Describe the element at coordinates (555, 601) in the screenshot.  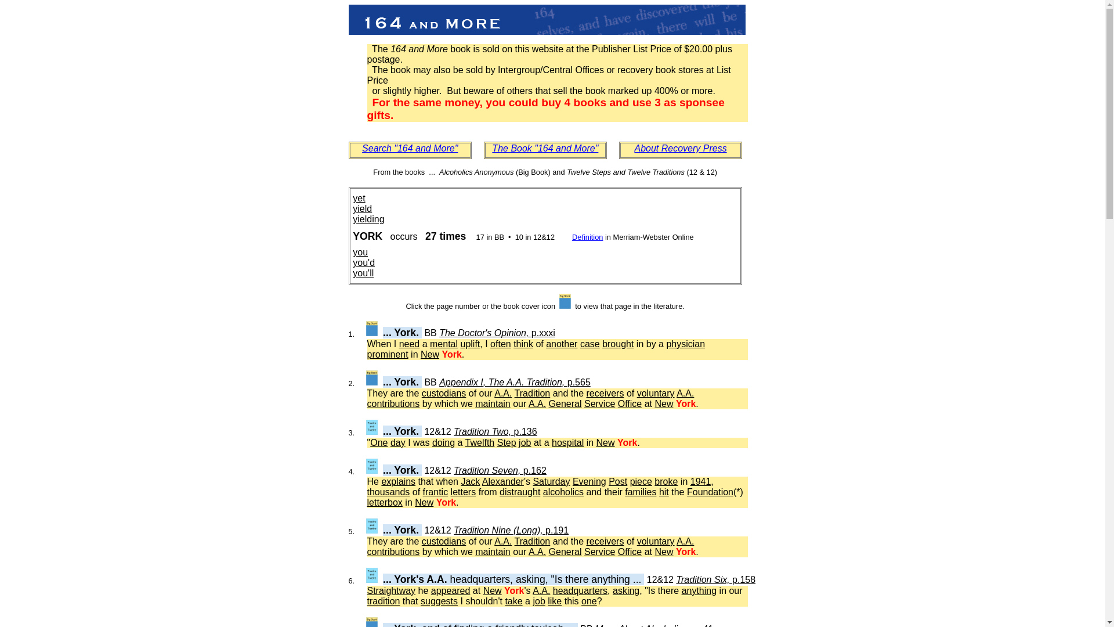
I see `like` at that location.